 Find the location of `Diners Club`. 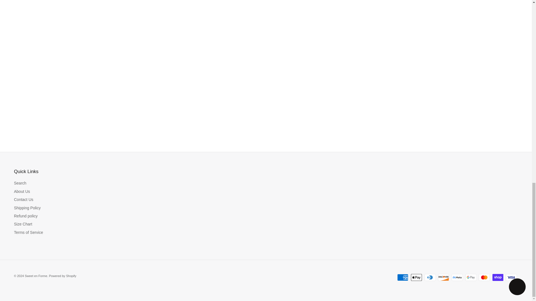

Diners Club is located at coordinates (430, 277).